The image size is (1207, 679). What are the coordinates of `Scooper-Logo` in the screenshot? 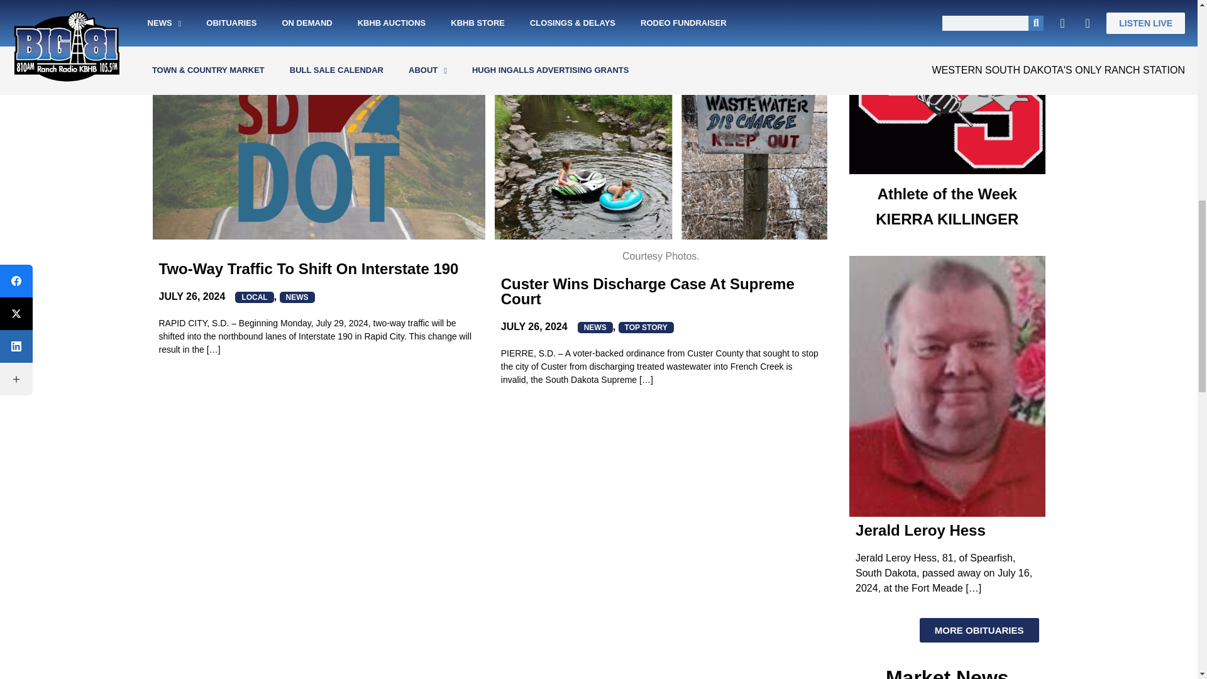 It's located at (947, 87).